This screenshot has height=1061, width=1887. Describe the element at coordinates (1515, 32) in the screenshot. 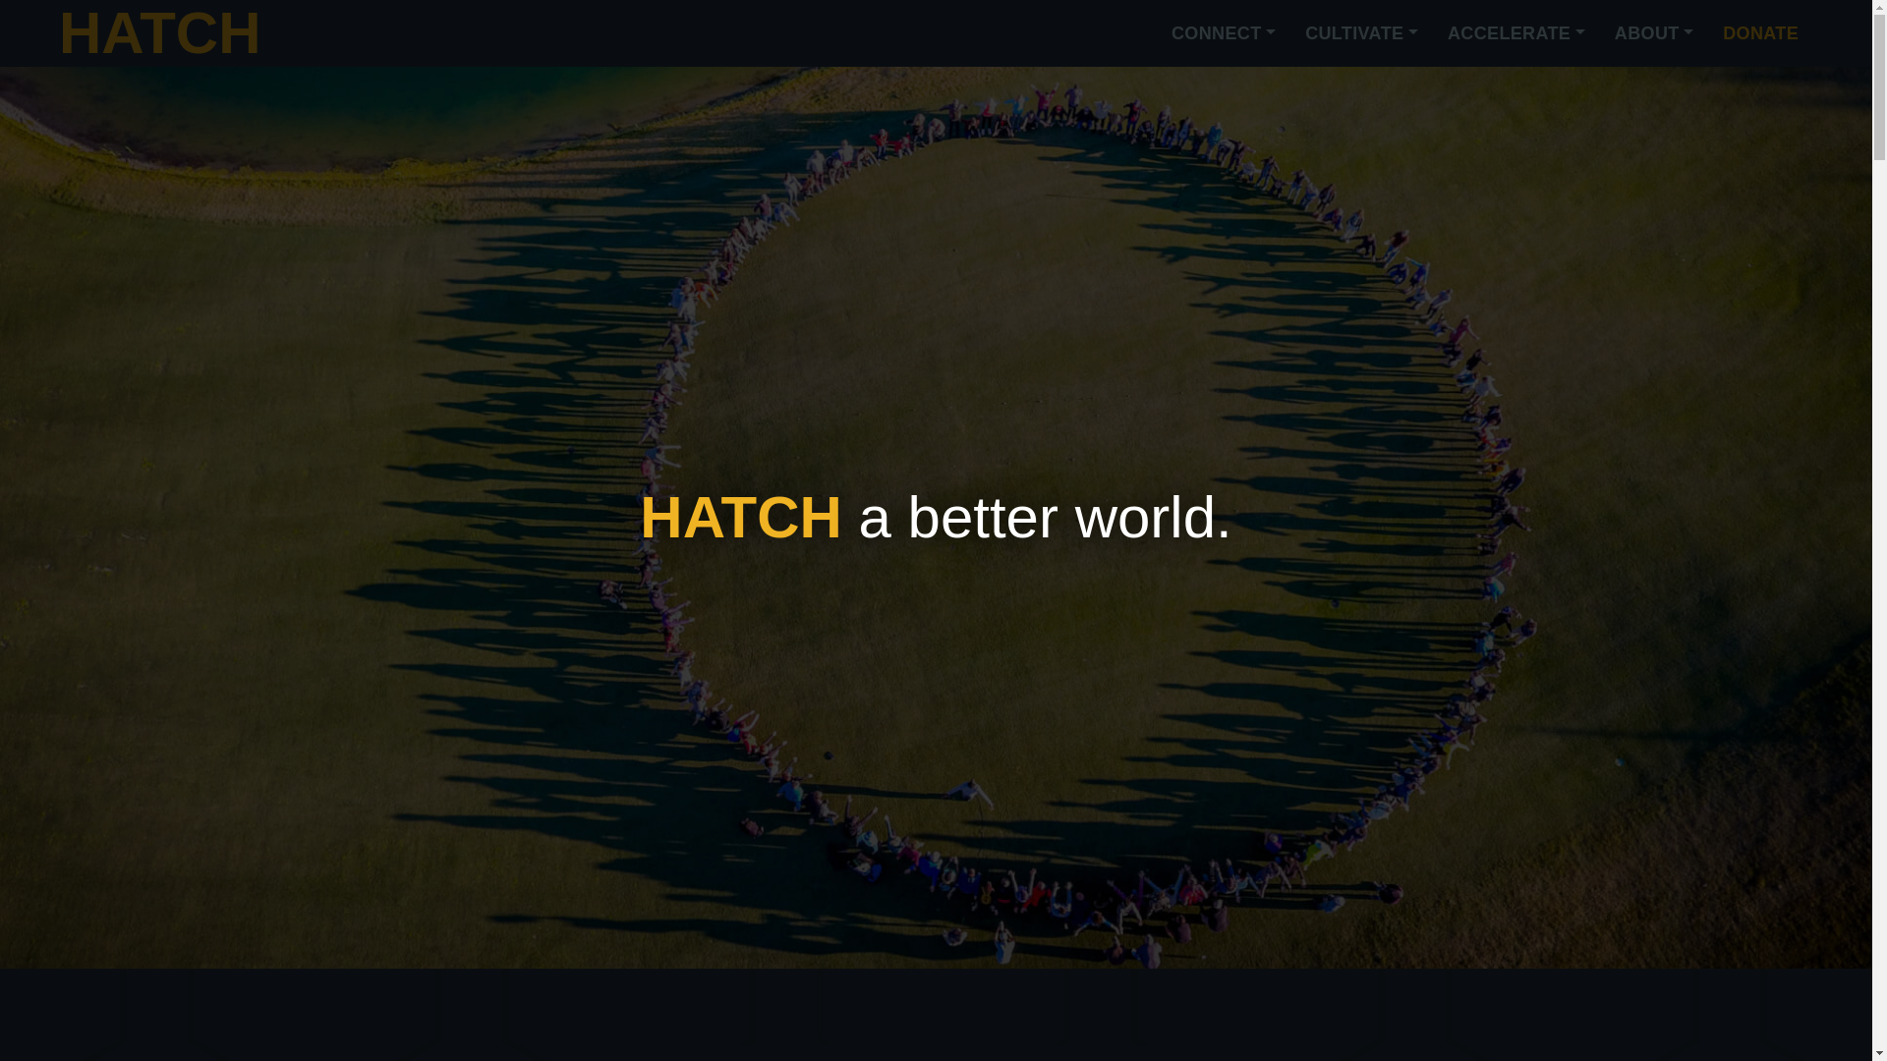

I see `Accelerate` at that location.